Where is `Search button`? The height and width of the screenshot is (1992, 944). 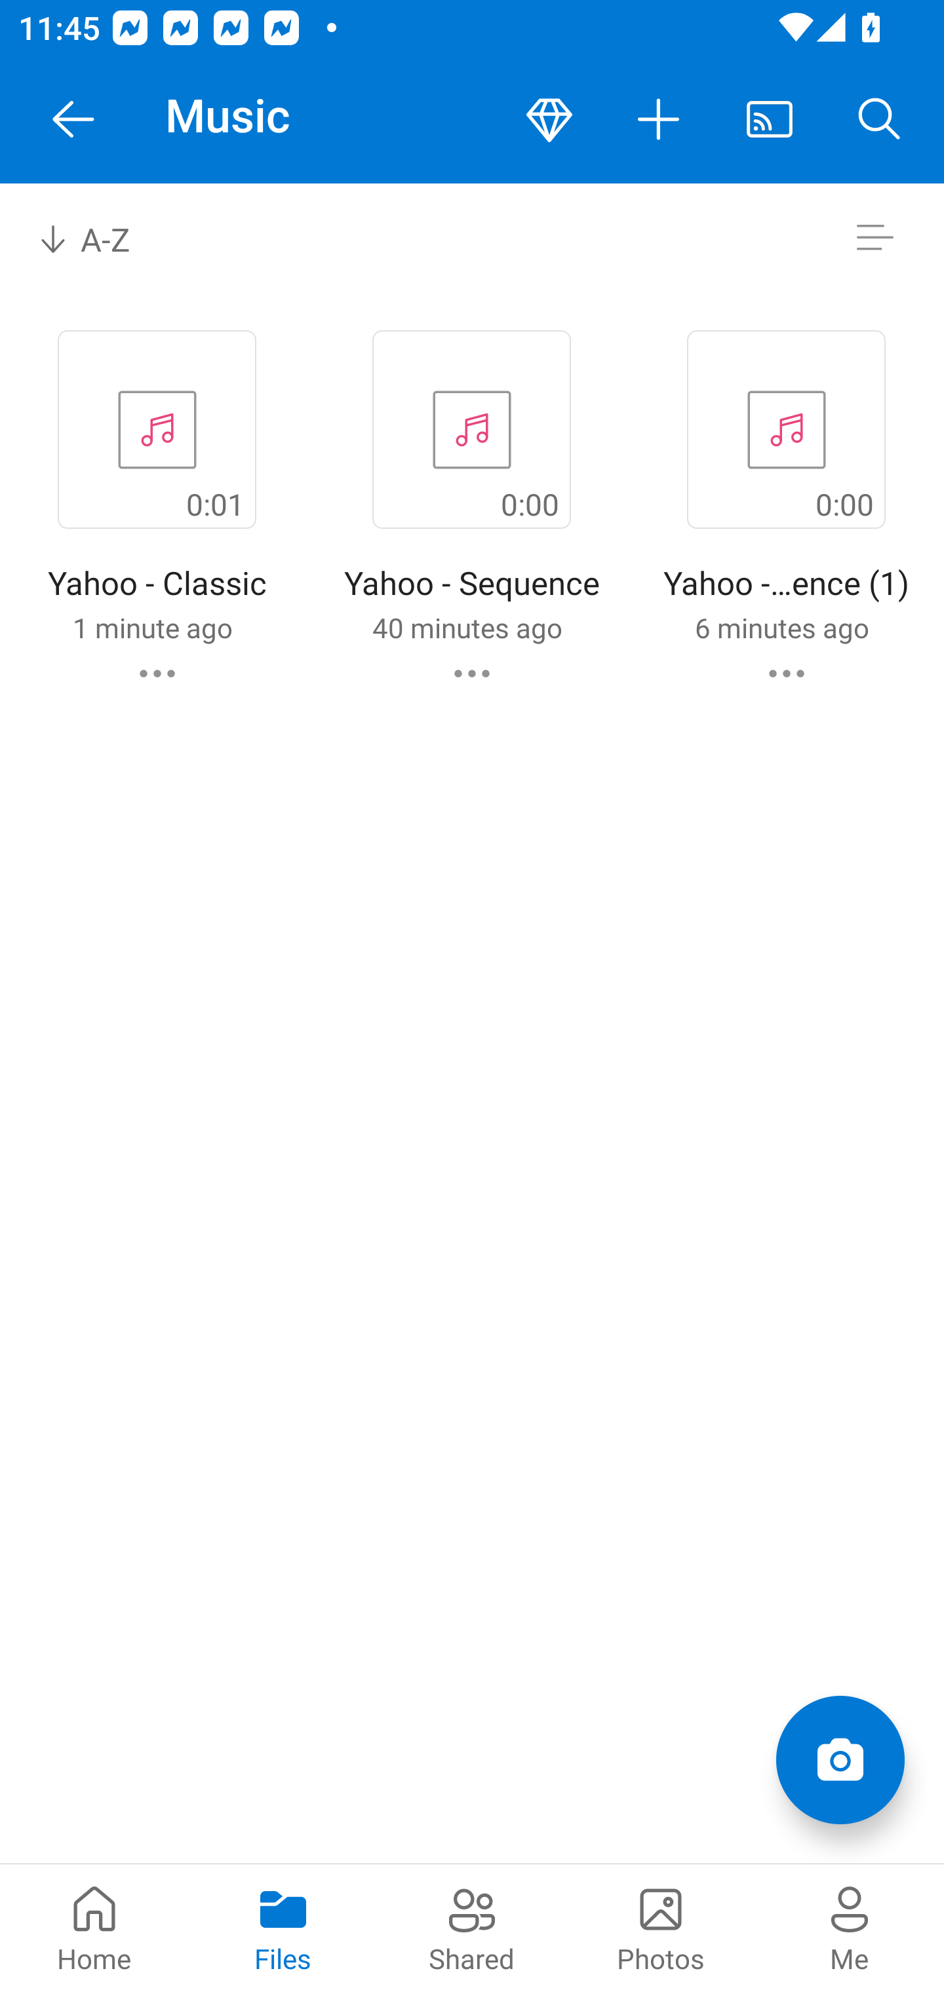 Search button is located at coordinates (880, 119).